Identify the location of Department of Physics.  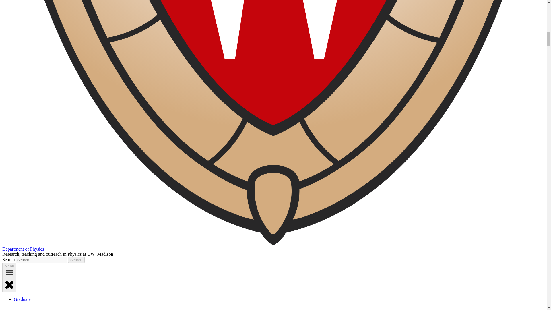
(23, 249).